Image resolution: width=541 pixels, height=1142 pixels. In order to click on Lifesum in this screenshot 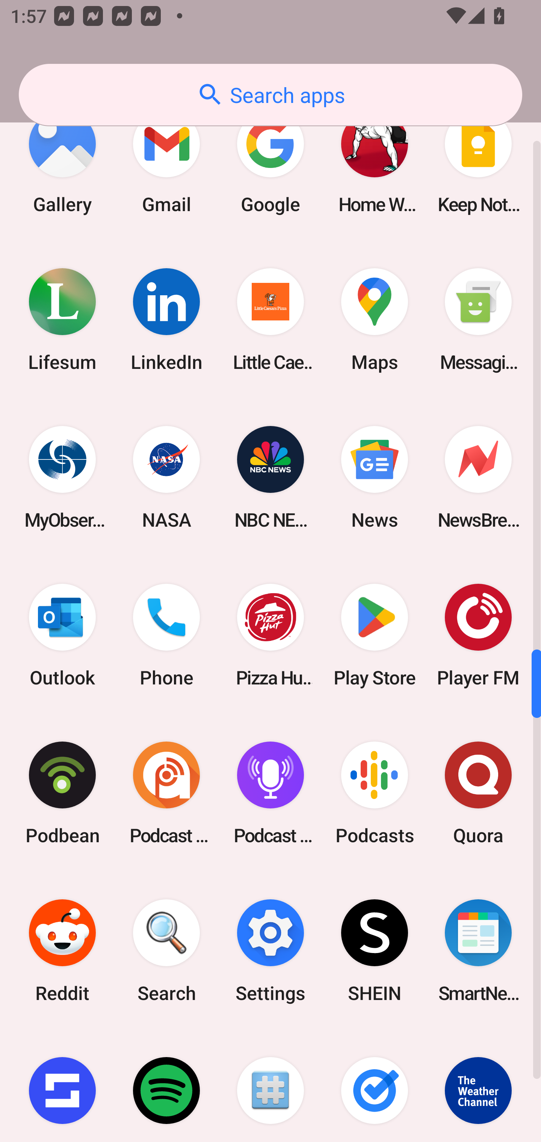, I will do `click(62, 319)`.